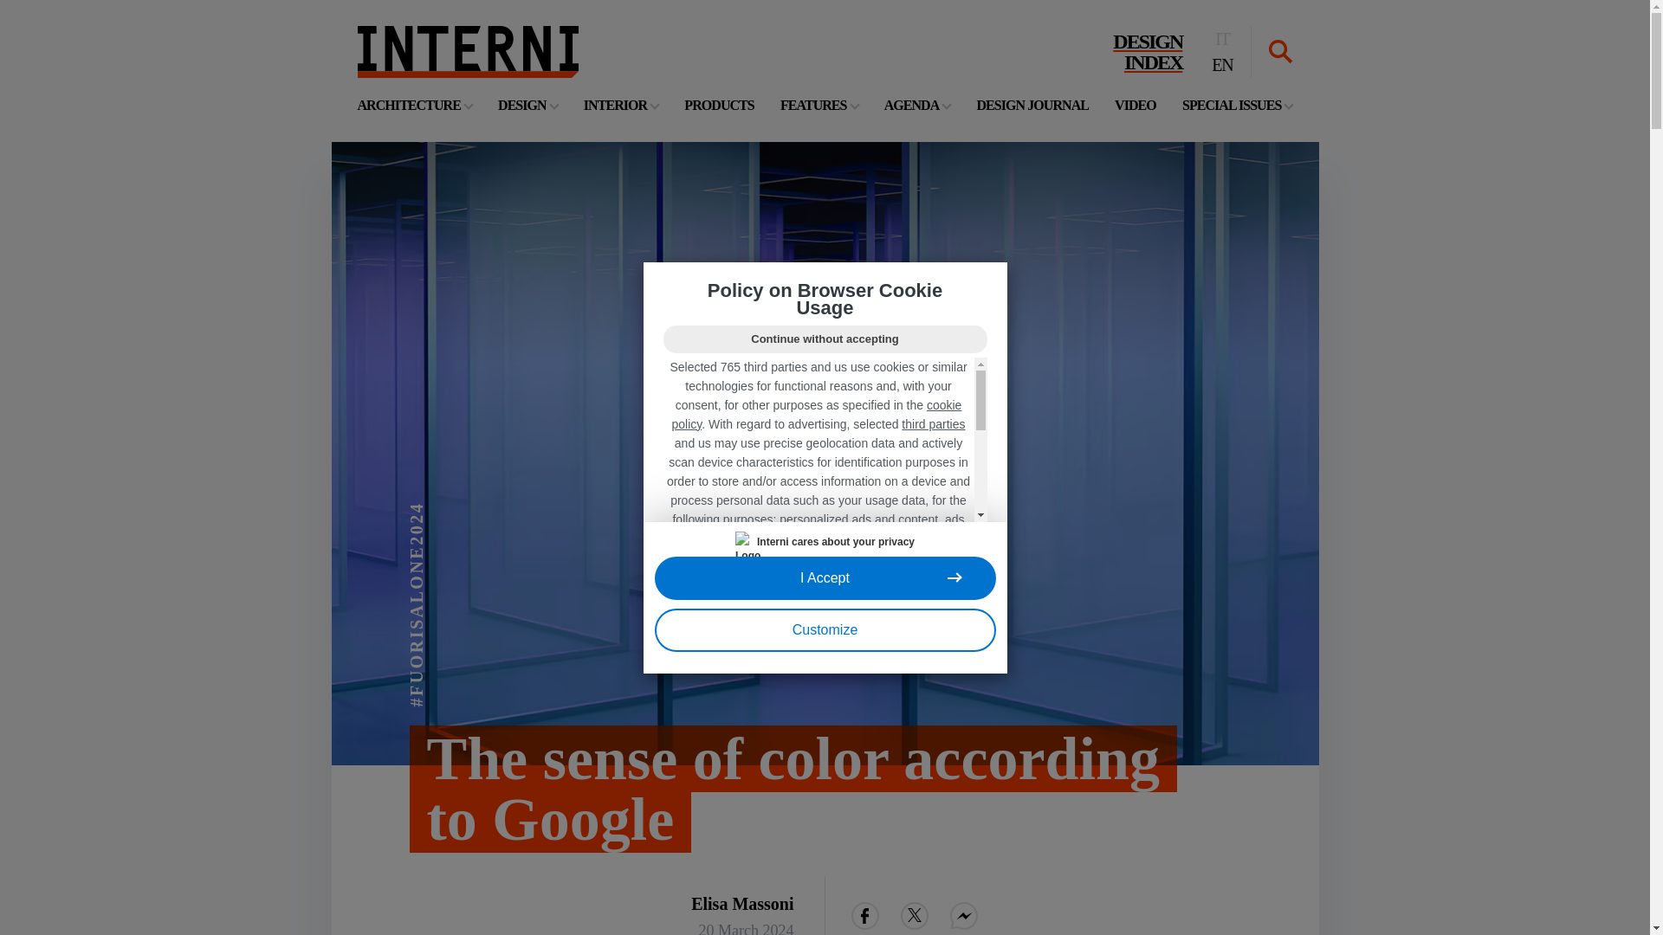 This screenshot has height=935, width=1663. I want to click on ARCHITECTURE, so click(790, 790).